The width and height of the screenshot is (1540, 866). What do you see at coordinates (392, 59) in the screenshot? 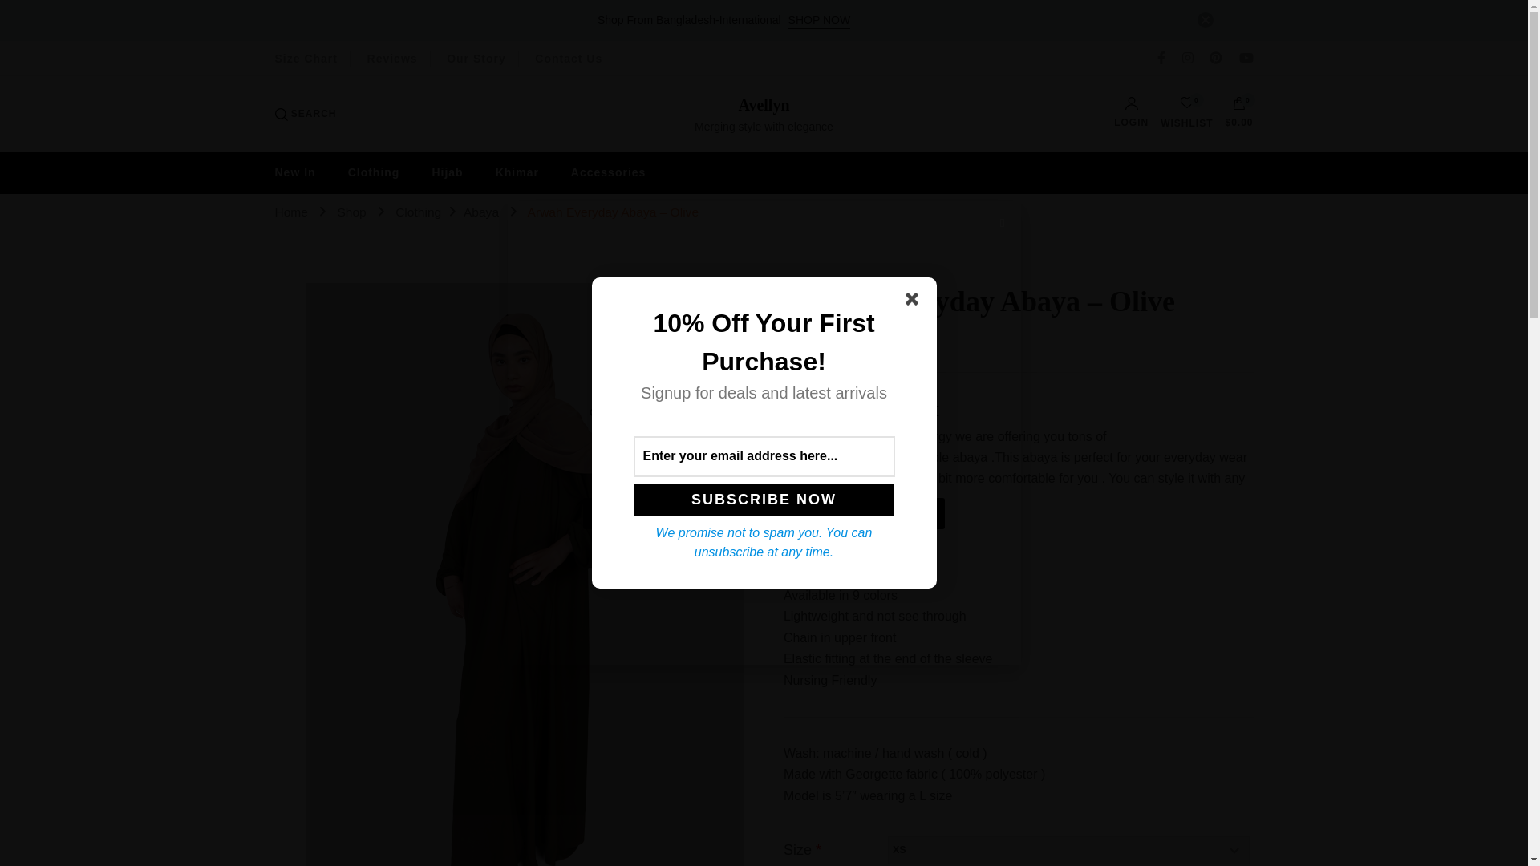
I see `Reviews` at bounding box center [392, 59].